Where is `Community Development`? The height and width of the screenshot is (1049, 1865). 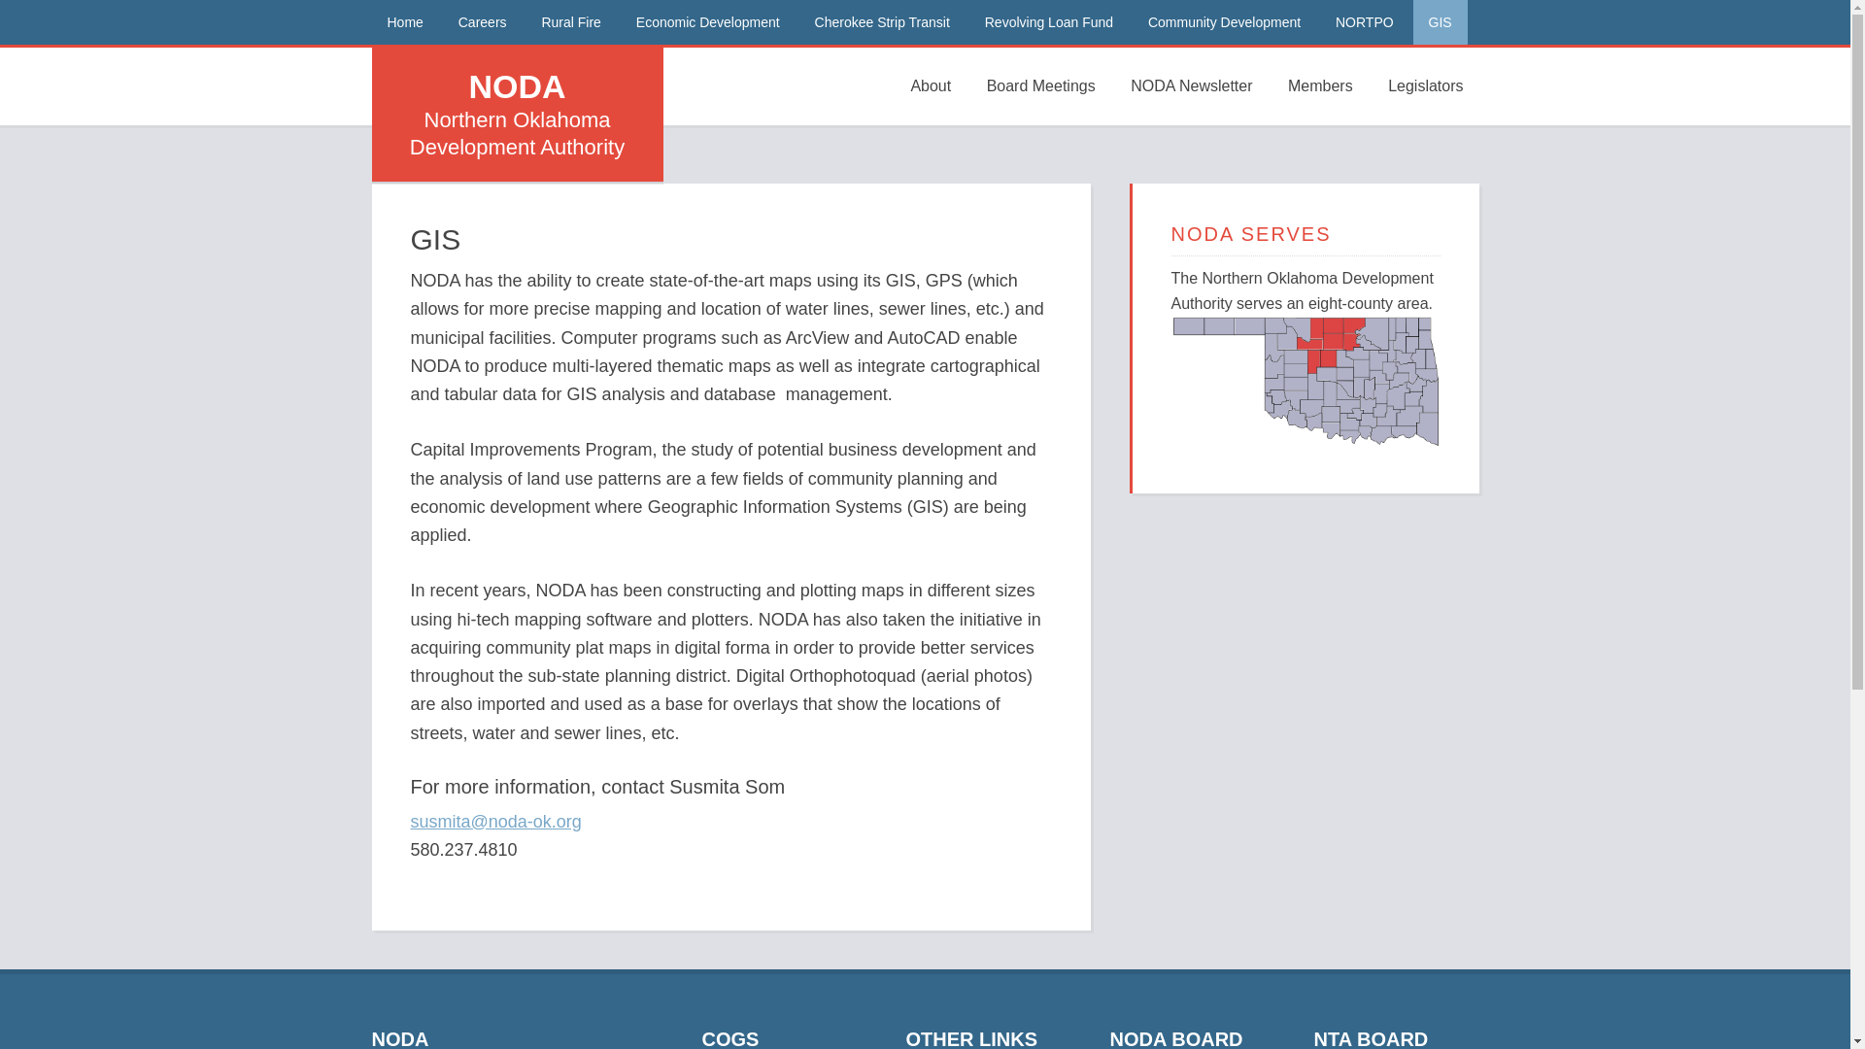 Community Development is located at coordinates (1224, 22).